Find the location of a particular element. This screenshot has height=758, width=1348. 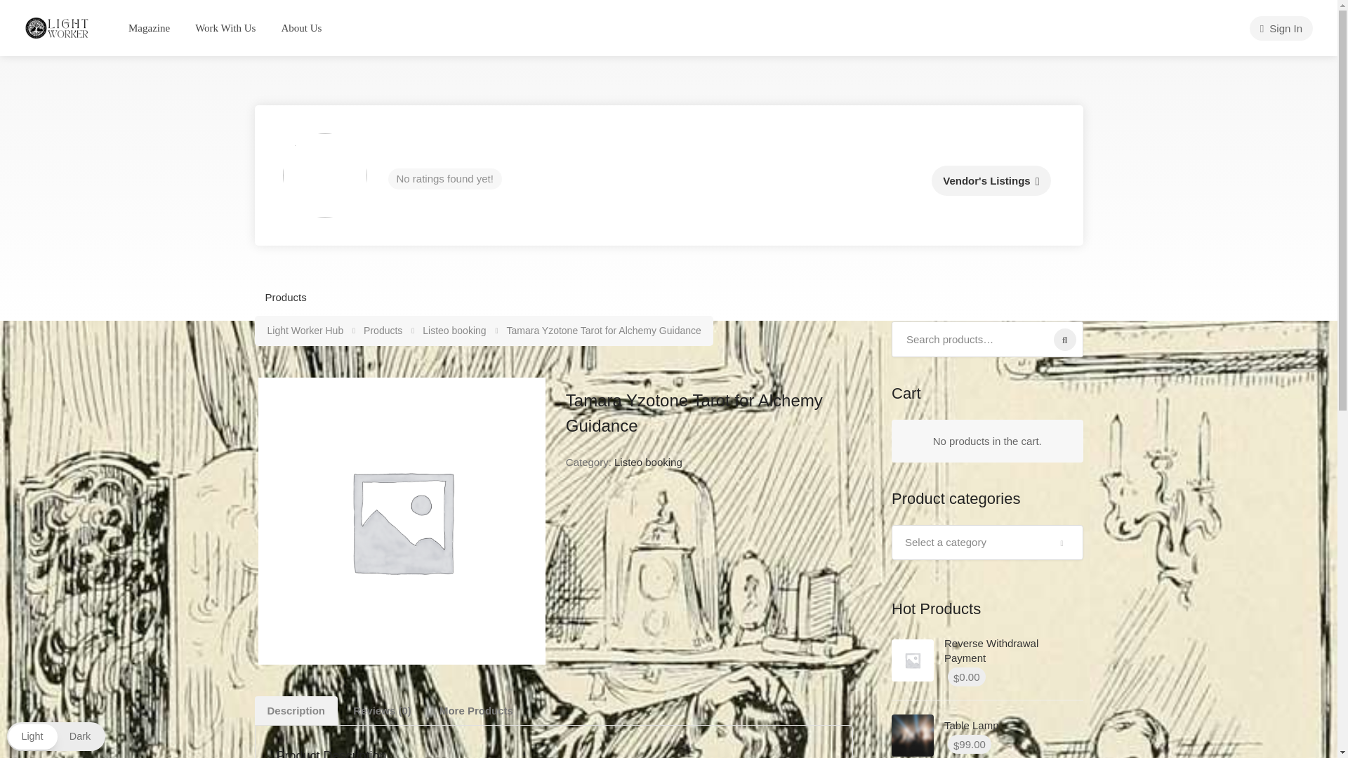

Listeo booking is located at coordinates (648, 462).